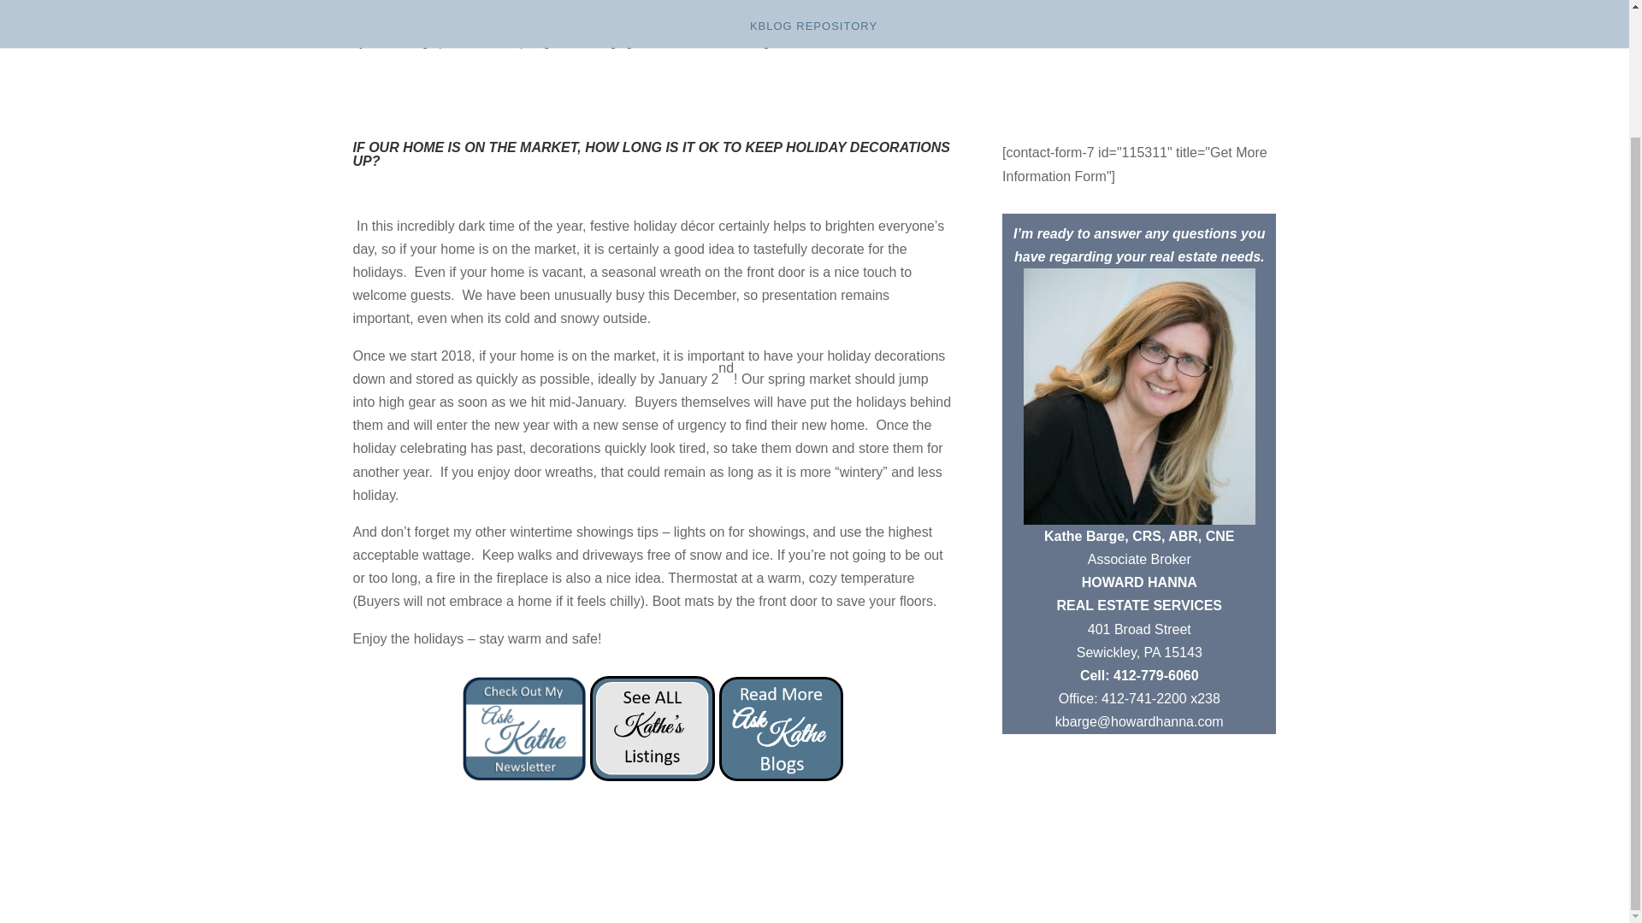 This screenshot has height=923, width=1642. I want to click on Home Staging, so click(594, 42).